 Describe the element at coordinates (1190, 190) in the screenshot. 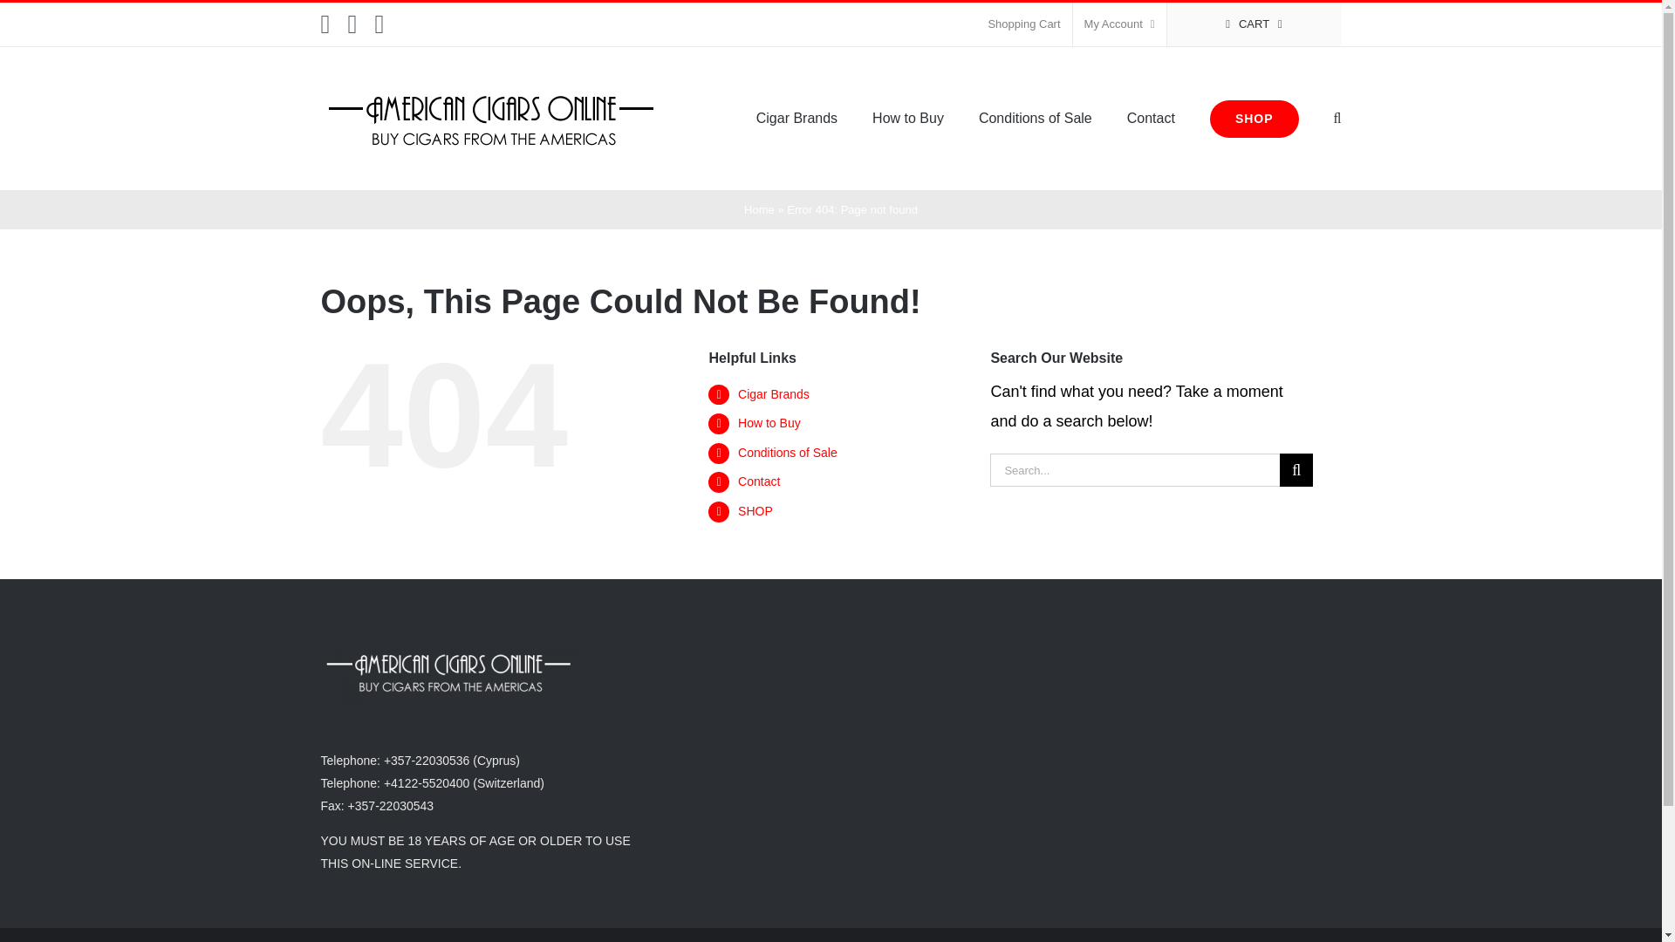

I see `Log In` at that location.